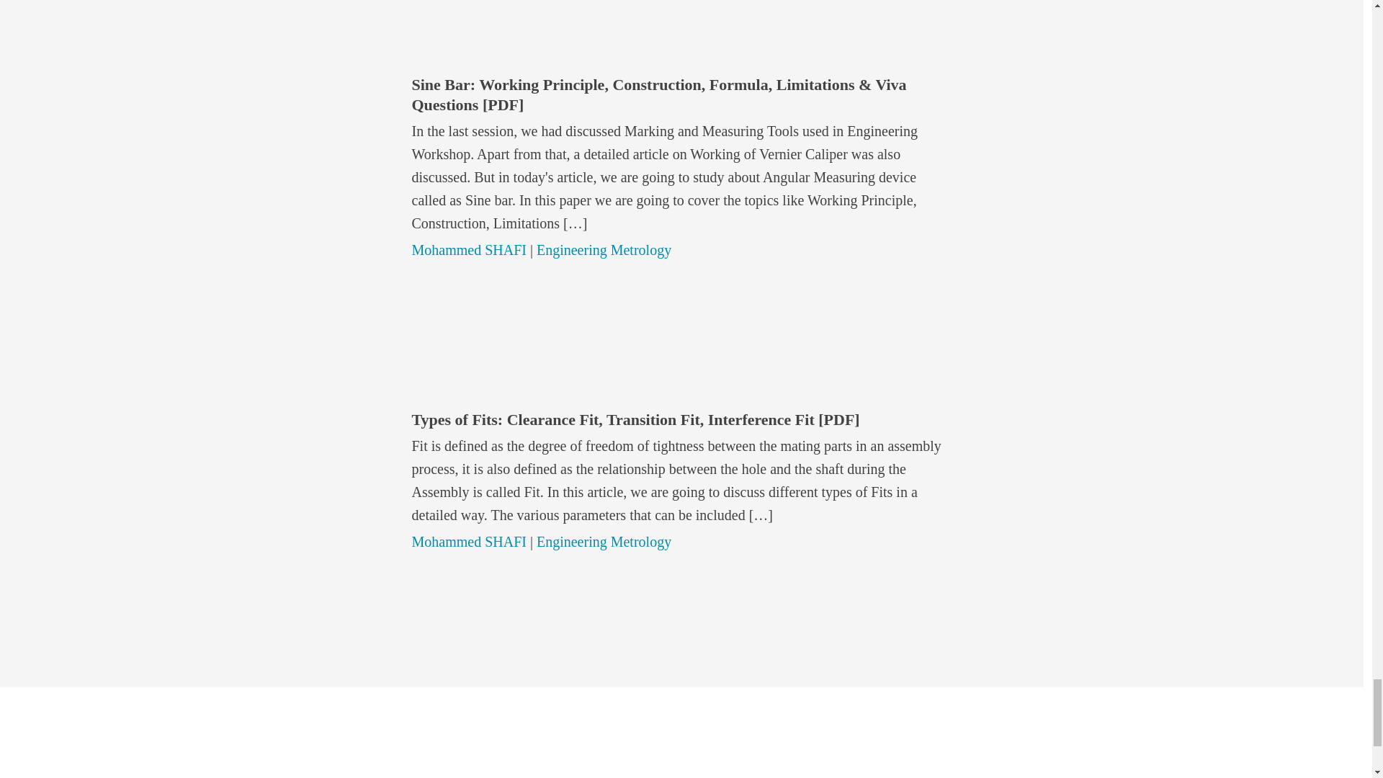 The image size is (1383, 778). I want to click on Mohammed SHAFI, so click(470, 249).